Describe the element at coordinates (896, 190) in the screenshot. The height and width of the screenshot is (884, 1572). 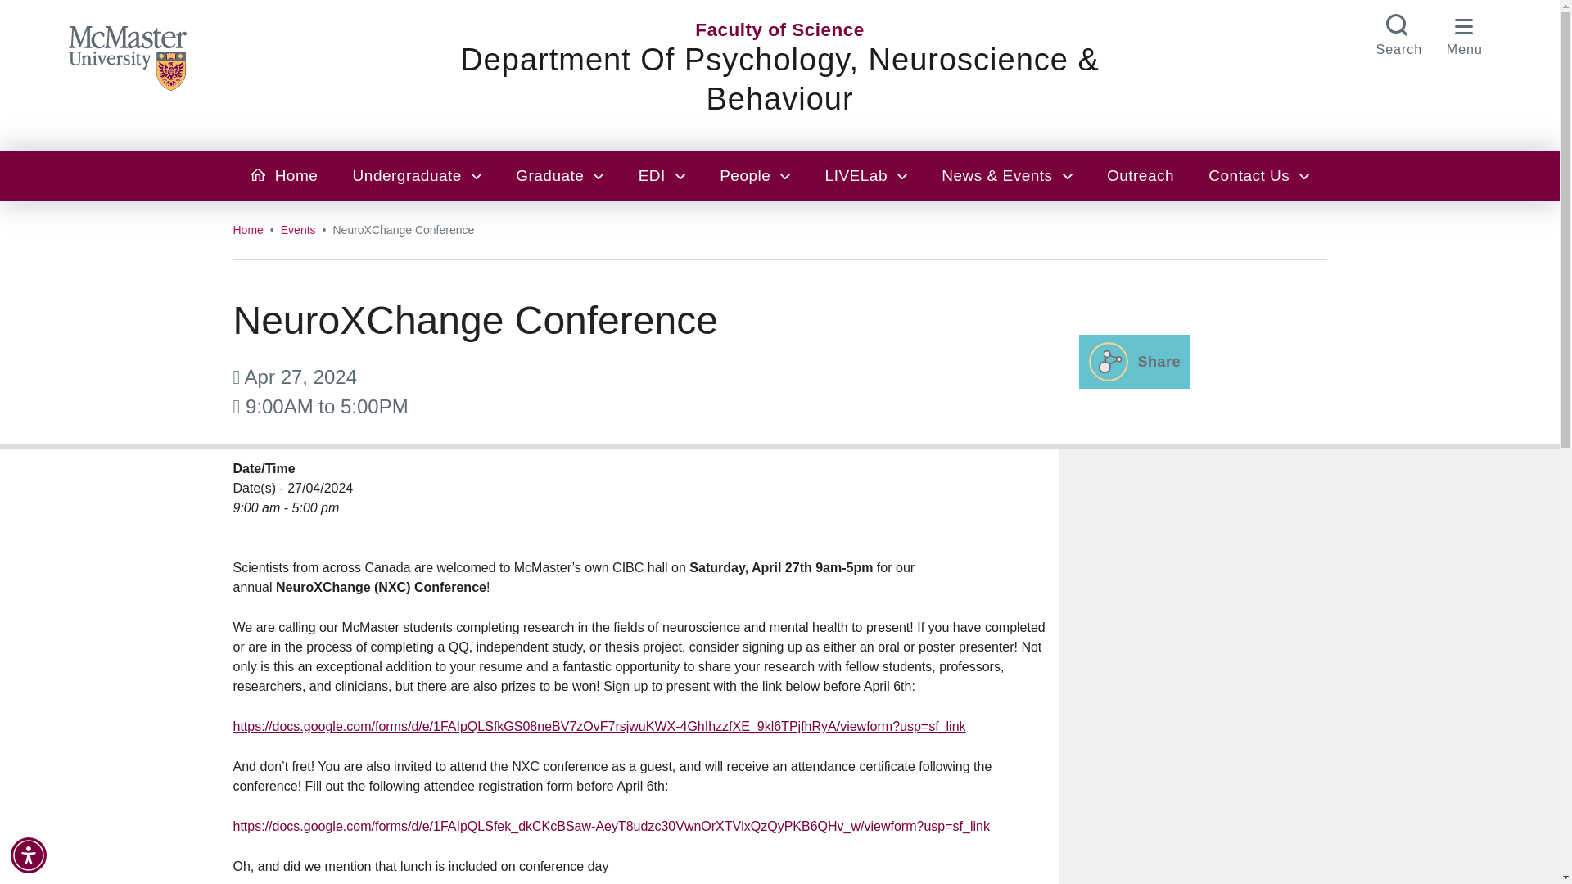
I see `inurl:mcmaster.ca` at that location.